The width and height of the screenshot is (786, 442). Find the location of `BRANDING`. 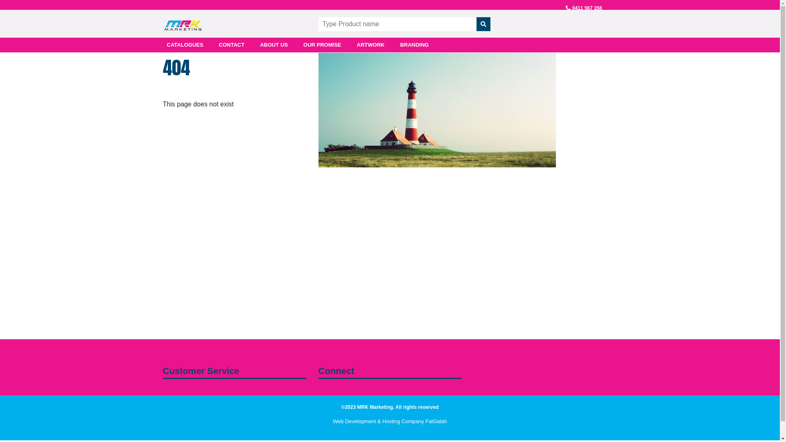

BRANDING is located at coordinates (414, 45).